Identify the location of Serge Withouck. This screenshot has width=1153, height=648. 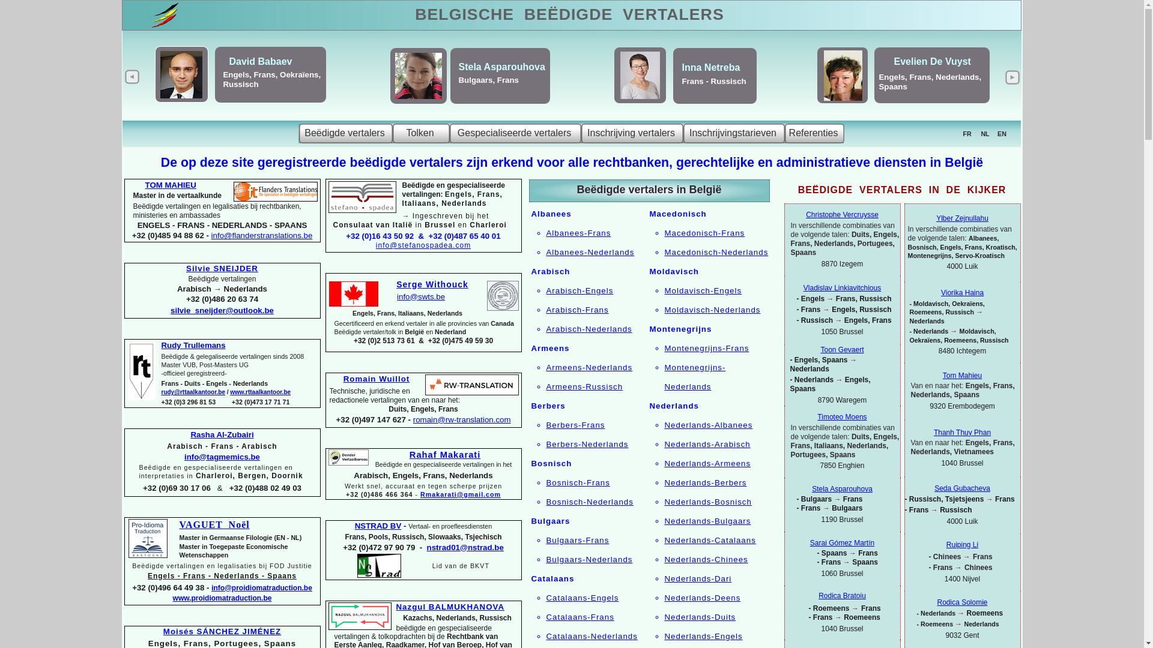
(432, 284).